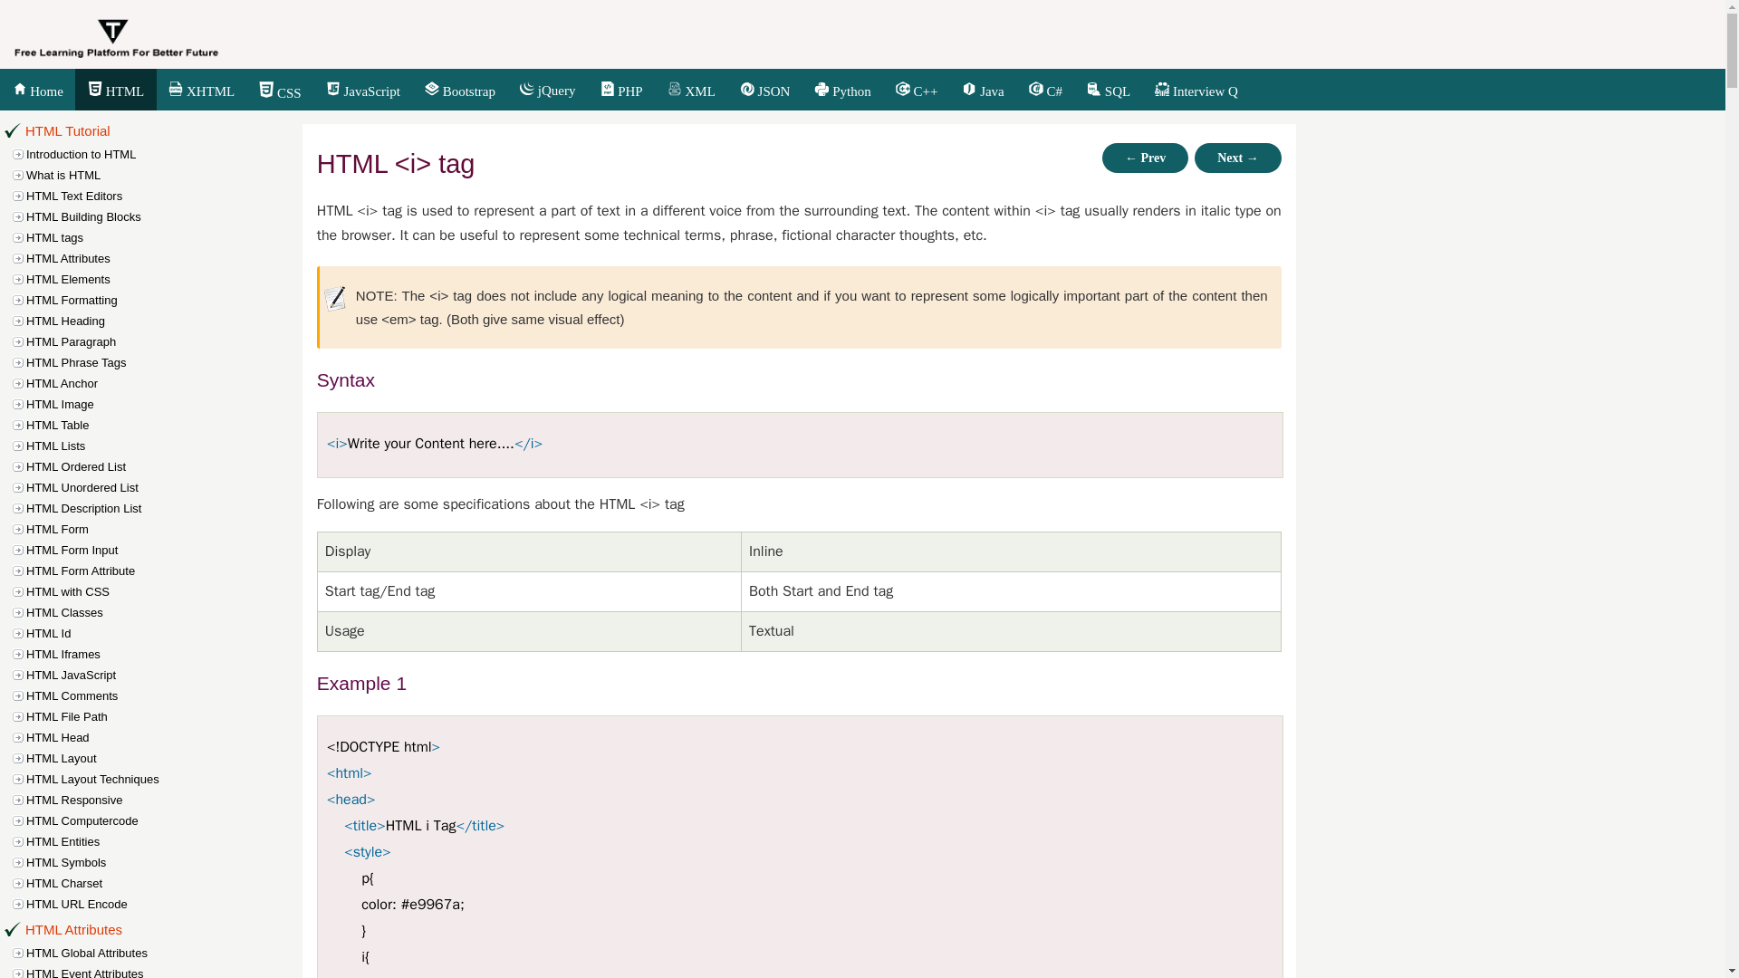 The width and height of the screenshot is (1739, 978). Describe the element at coordinates (201, 91) in the screenshot. I see `XHTML` at that location.